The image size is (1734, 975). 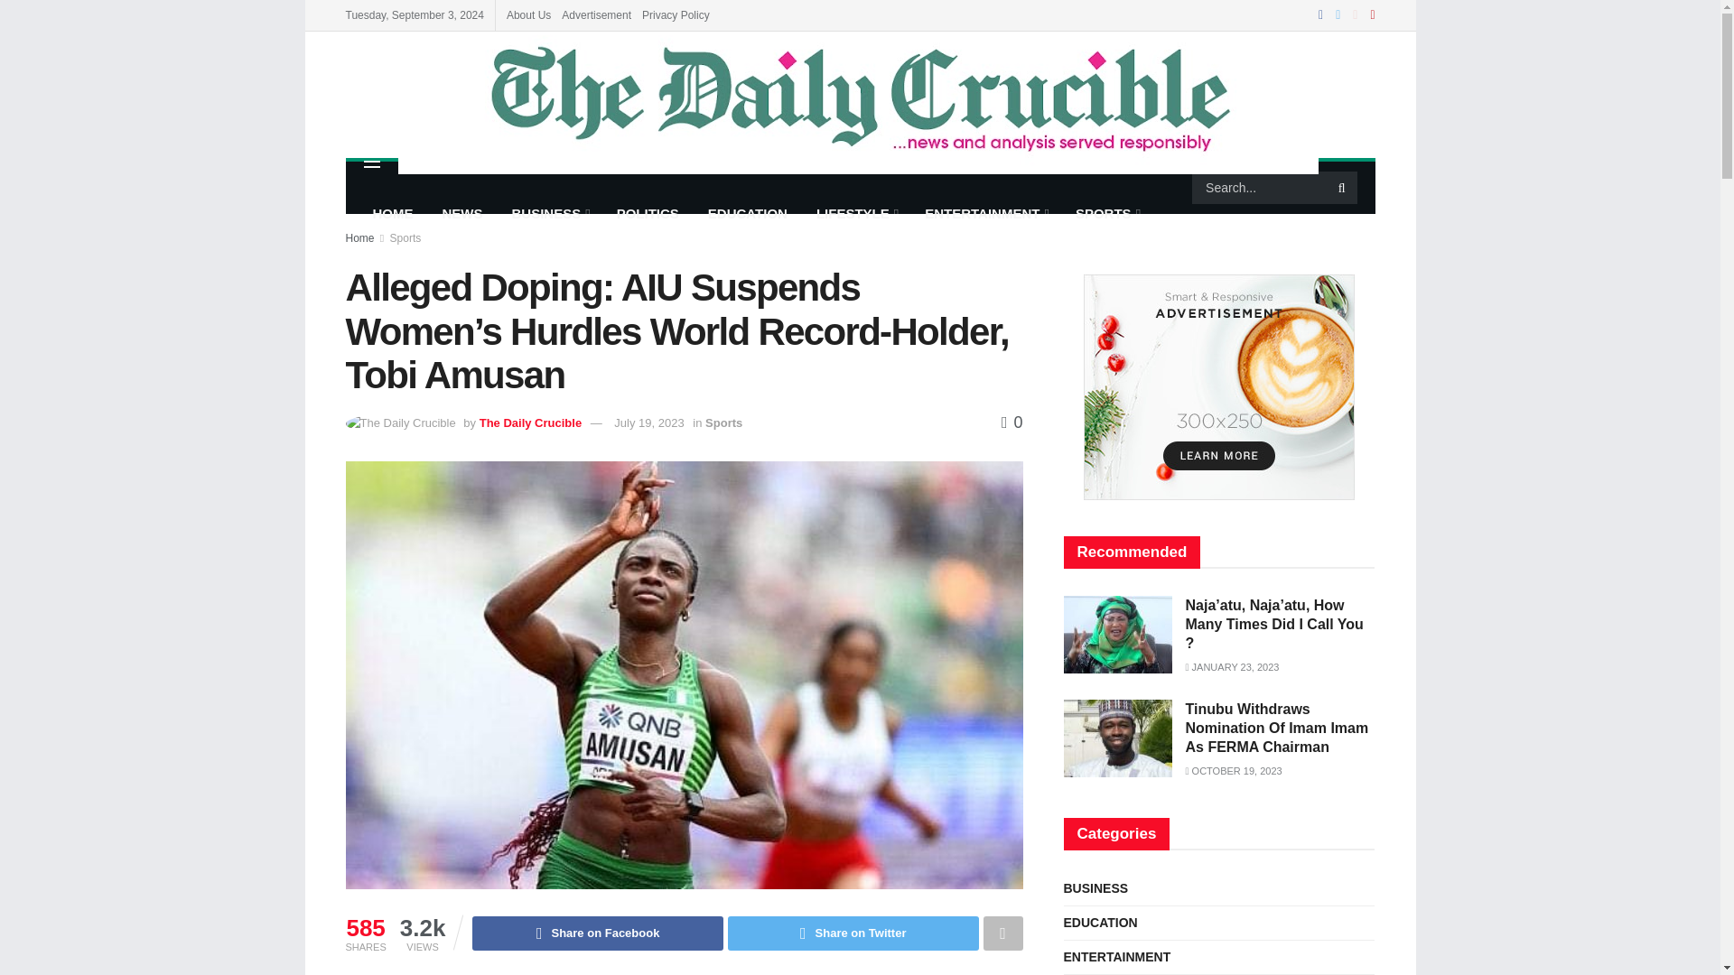 I want to click on About Us, so click(x=528, y=14).